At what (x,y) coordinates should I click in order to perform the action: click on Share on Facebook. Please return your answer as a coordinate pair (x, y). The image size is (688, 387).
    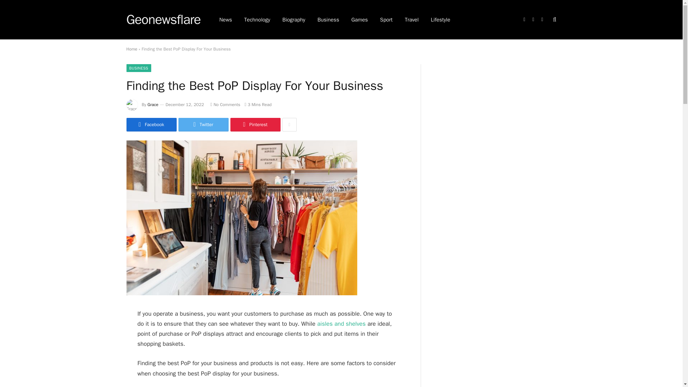
    Looking at the image, I should click on (151, 125).